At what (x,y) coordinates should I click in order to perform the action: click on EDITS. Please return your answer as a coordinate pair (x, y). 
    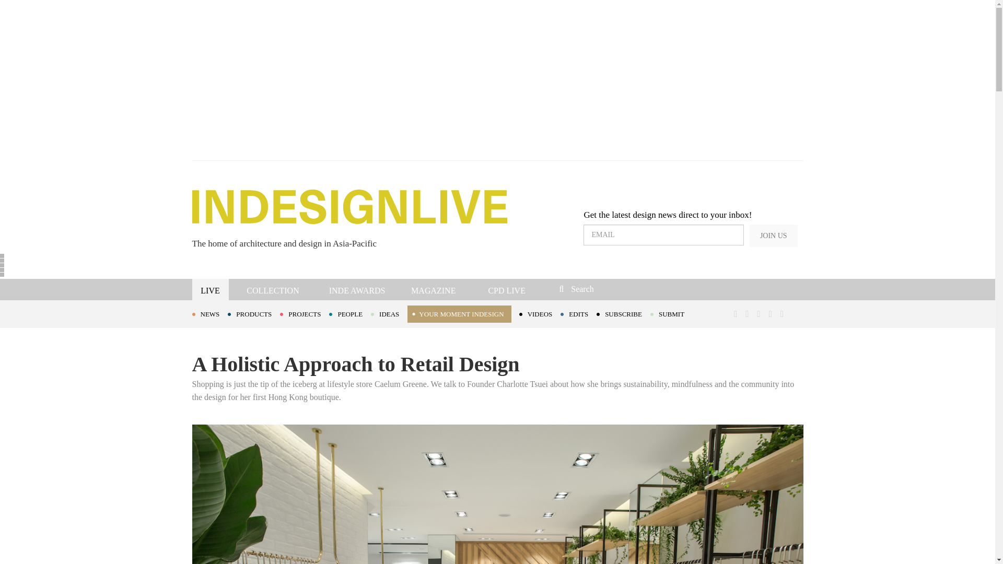
    Looking at the image, I should click on (579, 313).